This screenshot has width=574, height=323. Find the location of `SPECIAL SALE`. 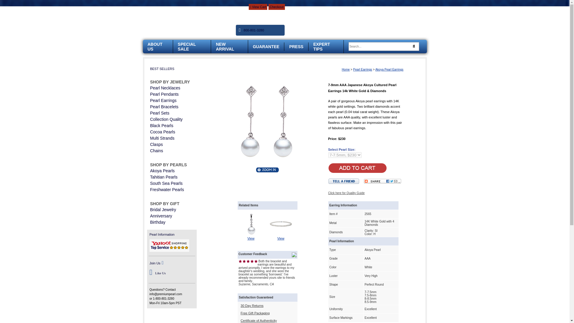

SPECIAL SALE is located at coordinates (187, 47).